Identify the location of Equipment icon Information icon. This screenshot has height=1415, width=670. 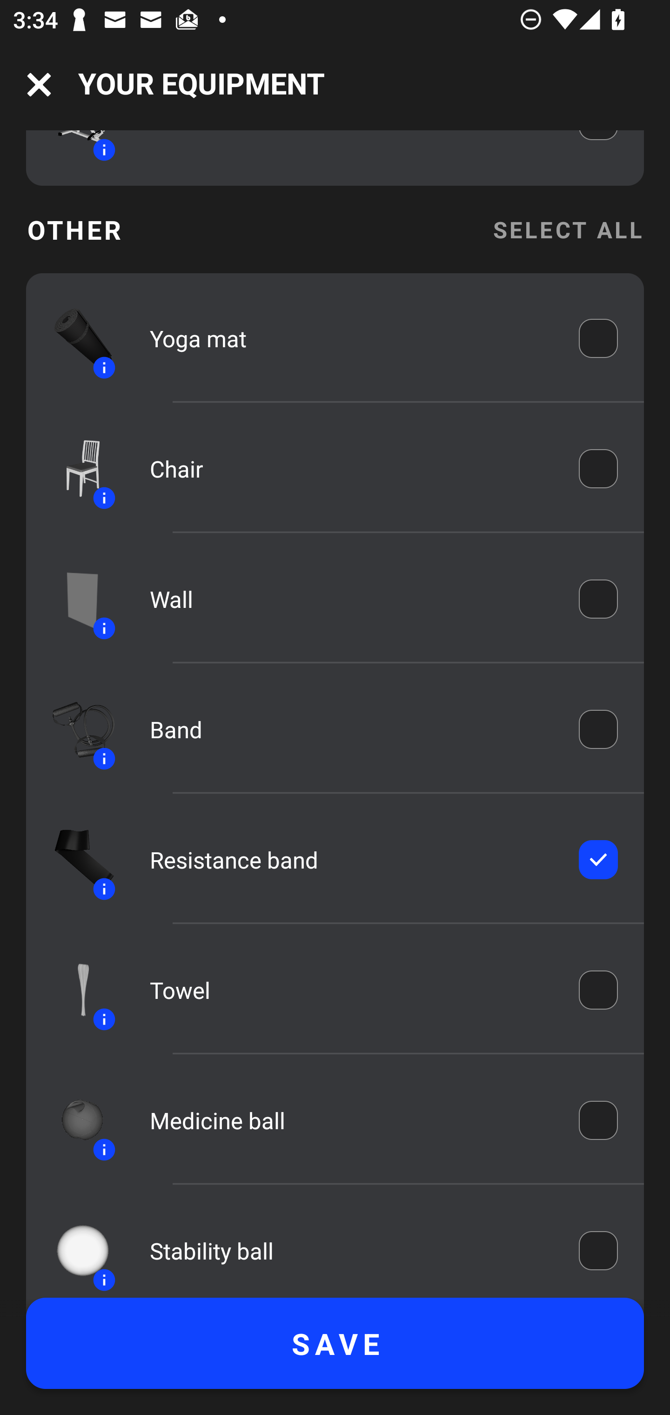
(75, 729).